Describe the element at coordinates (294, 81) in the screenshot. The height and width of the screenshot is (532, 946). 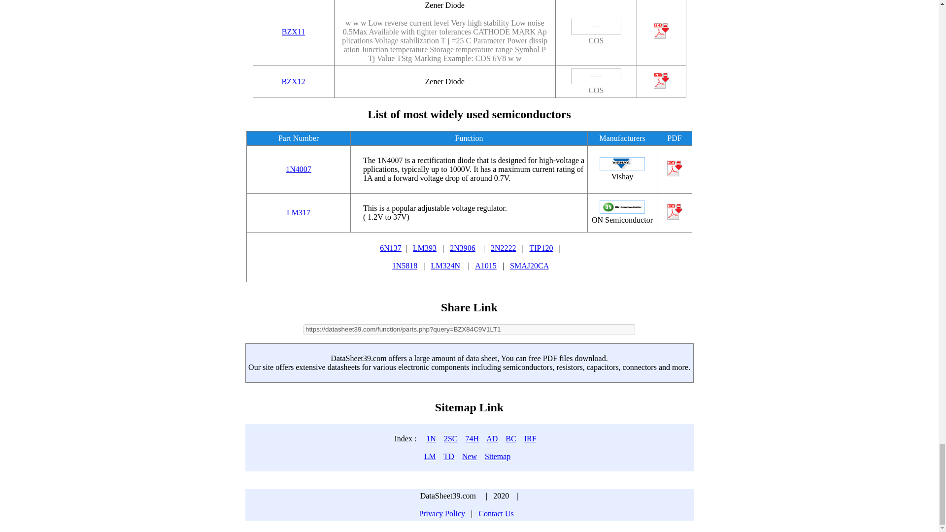
I see `BZX12` at that location.